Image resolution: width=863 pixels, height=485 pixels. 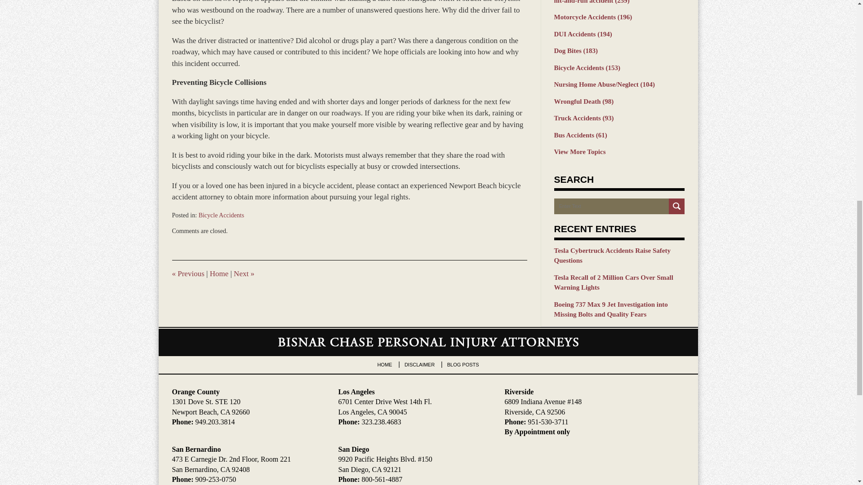 I want to click on Tesla Recall of 2 Million Cars Over Small Warning Lights, so click(x=619, y=282).